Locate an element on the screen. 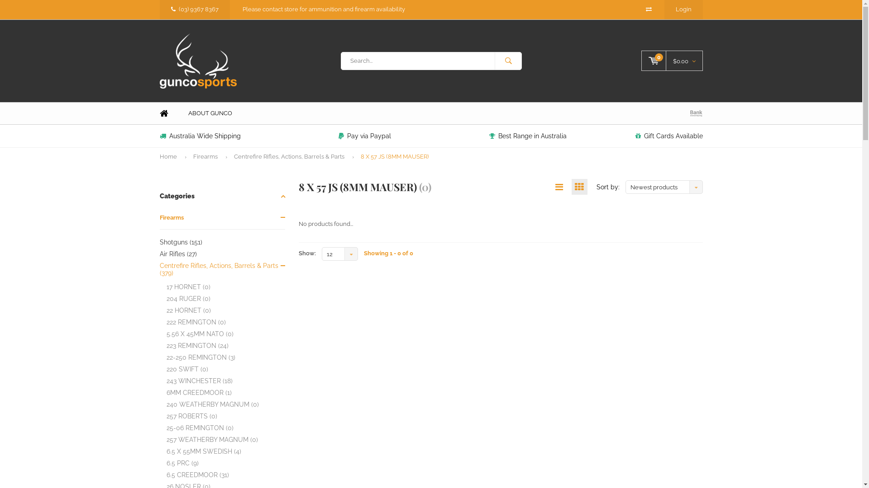 Image resolution: width=869 pixels, height=488 pixels. 243 WINCHESTER (18) is located at coordinates (226, 381).